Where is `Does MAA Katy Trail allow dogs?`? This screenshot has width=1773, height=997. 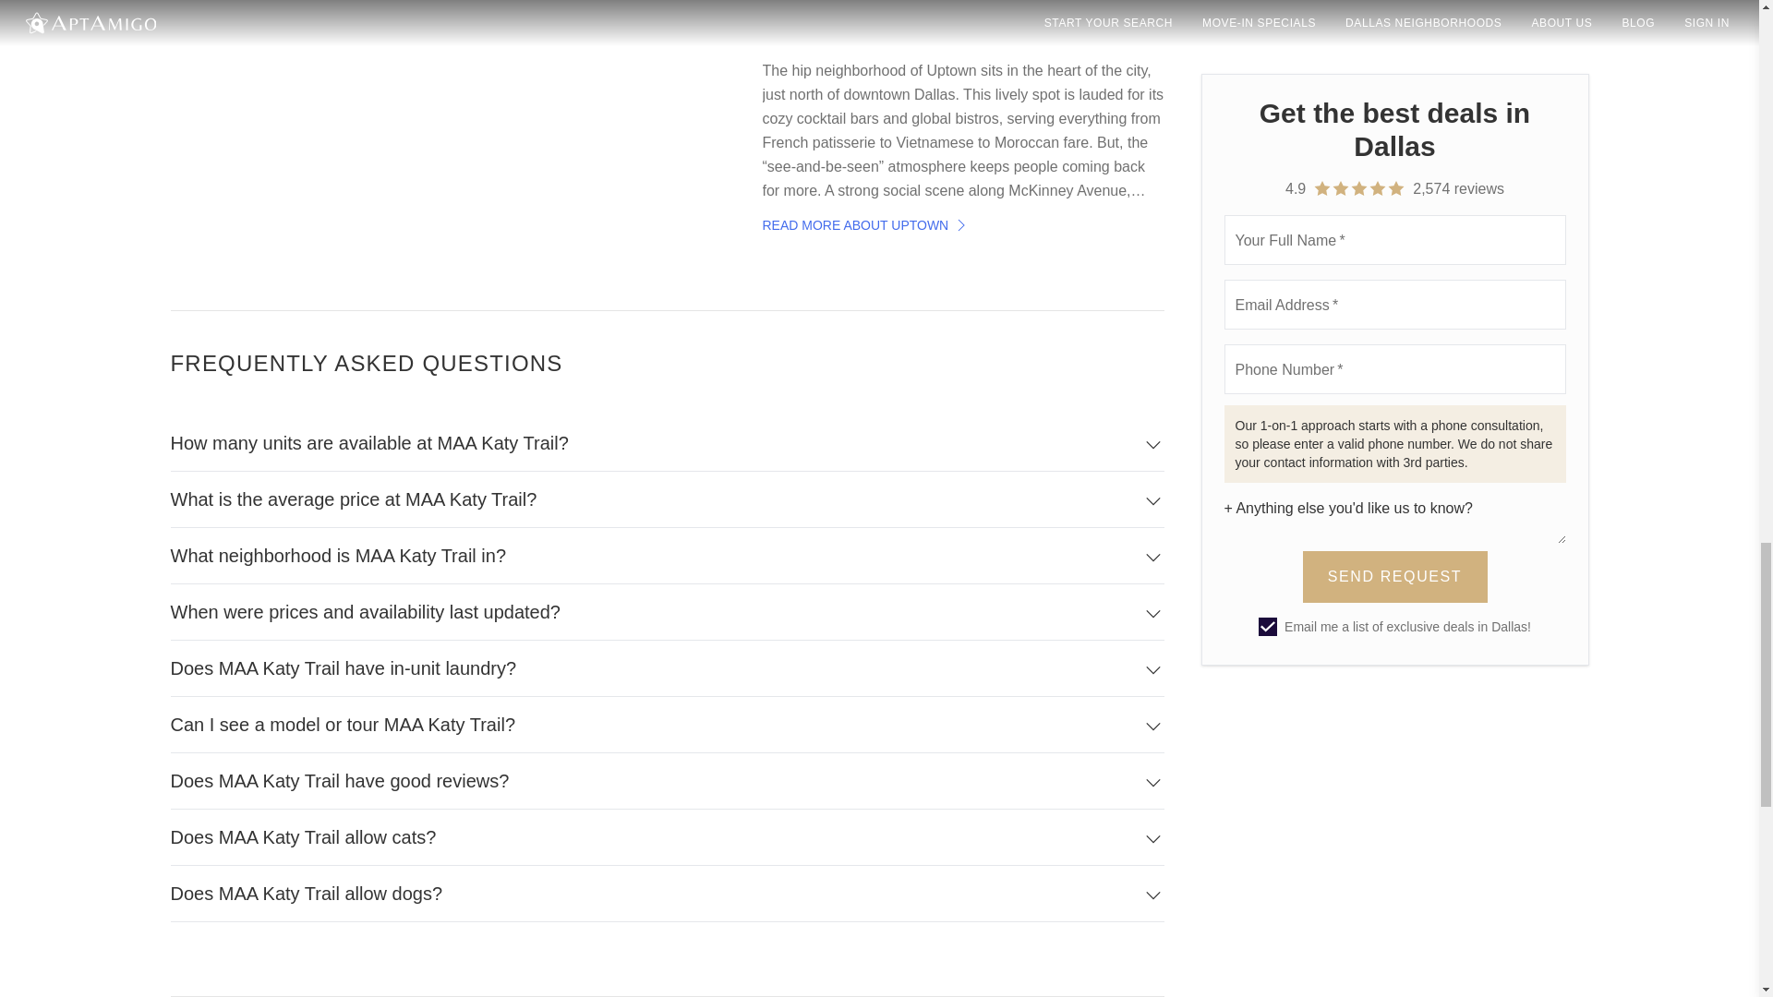
Does MAA Katy Trail allow dogs? is located at coordinates (667, 894).